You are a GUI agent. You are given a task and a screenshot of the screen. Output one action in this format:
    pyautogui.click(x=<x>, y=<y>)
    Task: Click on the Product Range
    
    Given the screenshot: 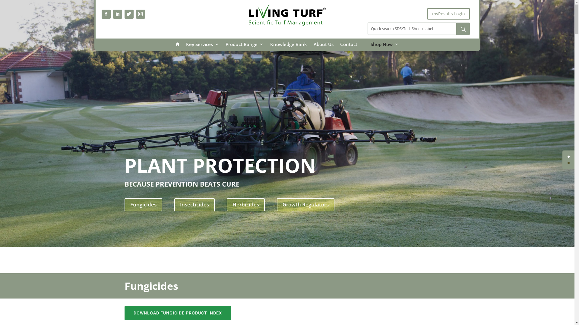 What is the action you would take?
    pyautogui.click(x=245, y=48)
    